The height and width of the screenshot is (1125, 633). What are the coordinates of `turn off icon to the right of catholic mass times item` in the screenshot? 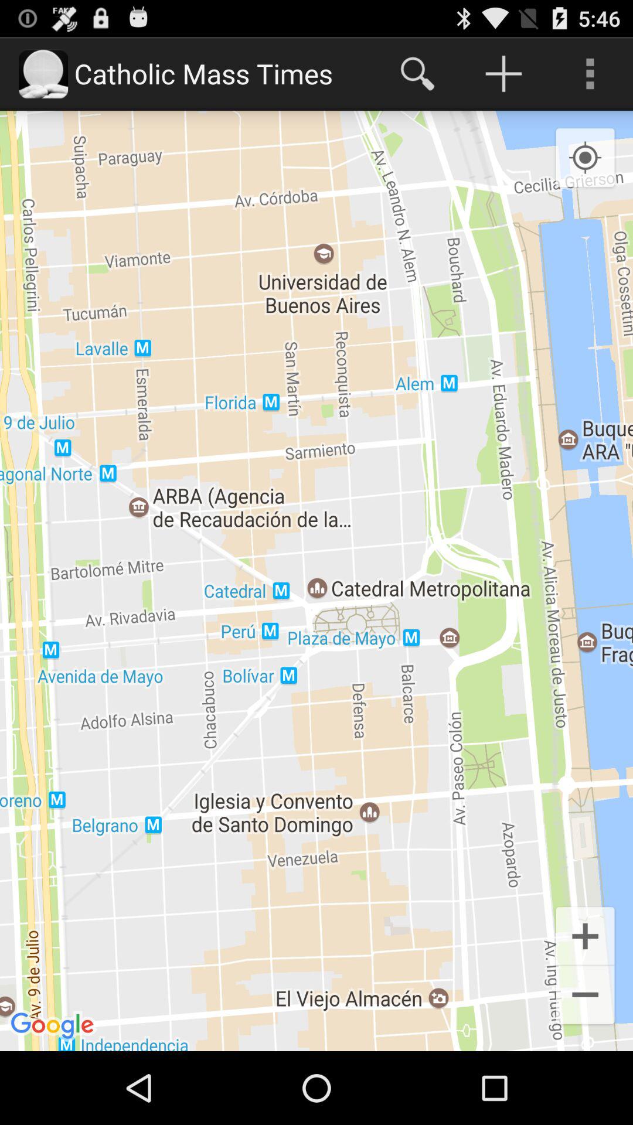 It's located at (417, 74).